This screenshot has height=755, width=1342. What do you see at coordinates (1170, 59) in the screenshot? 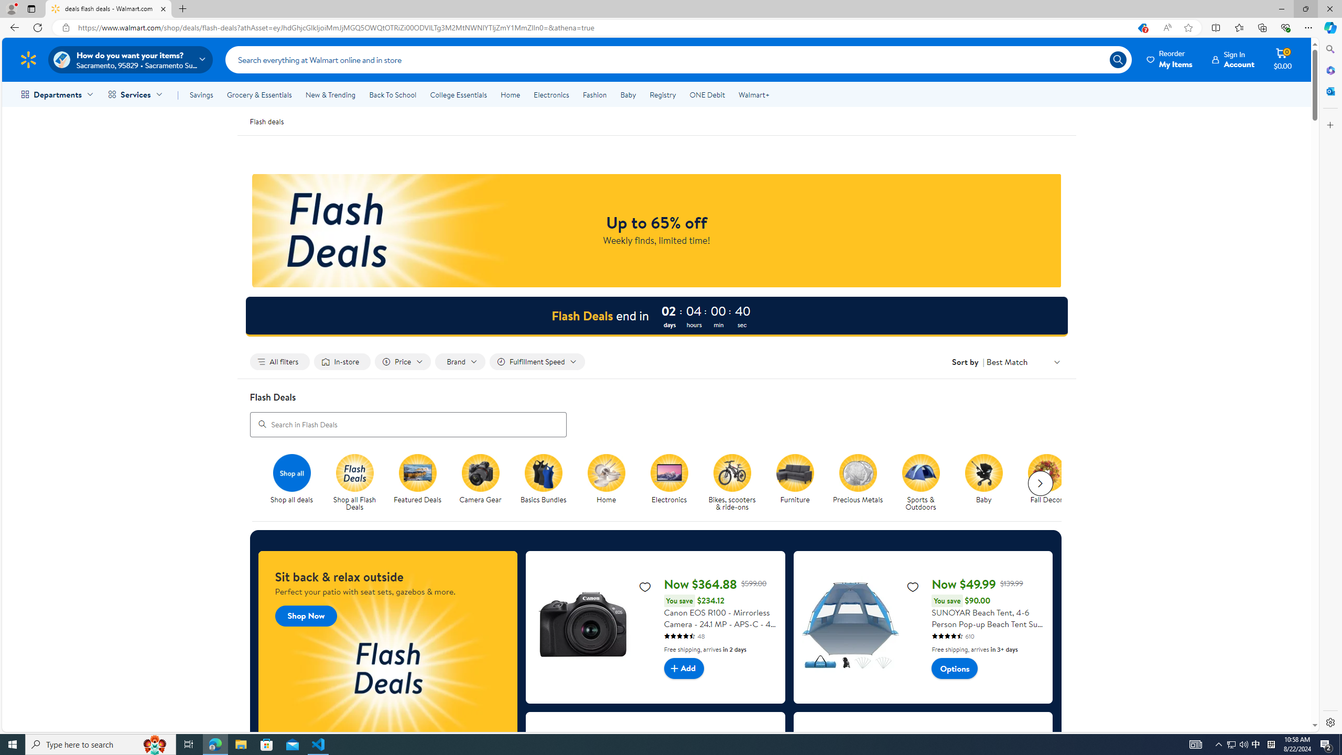
I see `Reorder My Items` at bounding box center [1170, 59].